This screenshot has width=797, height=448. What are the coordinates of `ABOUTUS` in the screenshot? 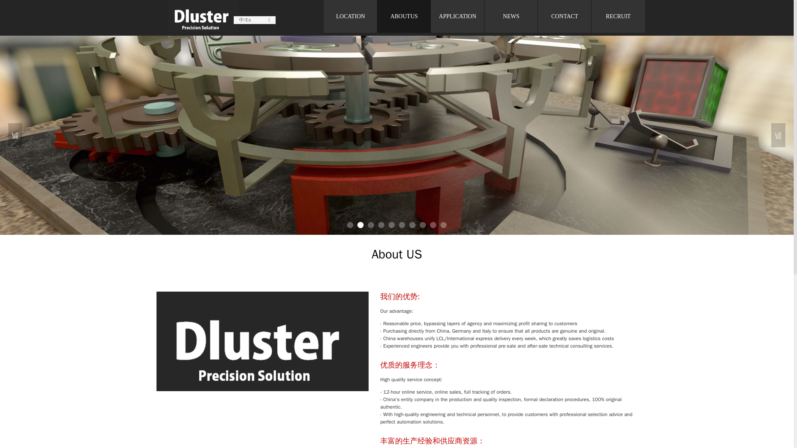 It's located at (404, 16).